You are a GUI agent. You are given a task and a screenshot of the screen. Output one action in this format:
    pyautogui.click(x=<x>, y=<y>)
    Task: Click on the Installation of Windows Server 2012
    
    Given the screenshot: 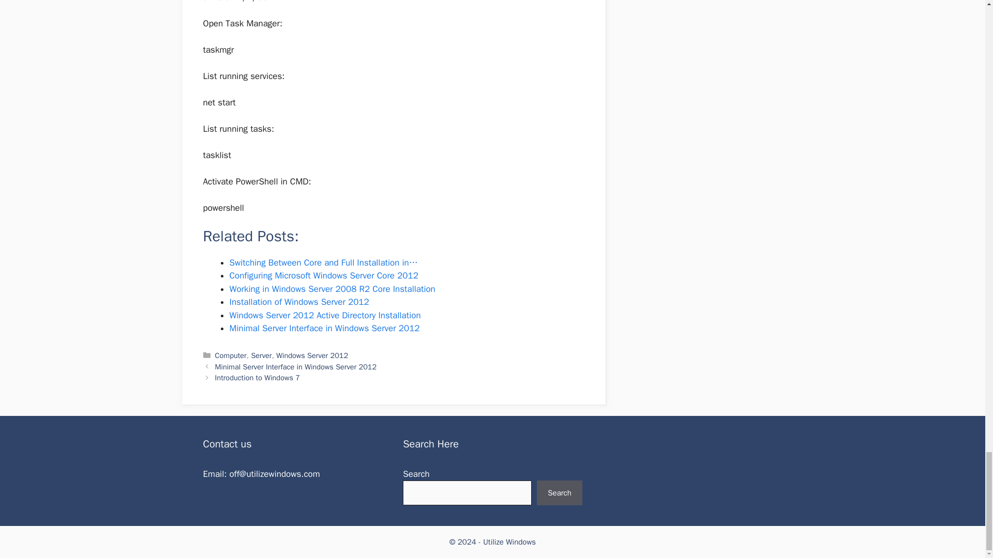 What is the action you would take?
    pyautogui.click(x=299, y=302)
    